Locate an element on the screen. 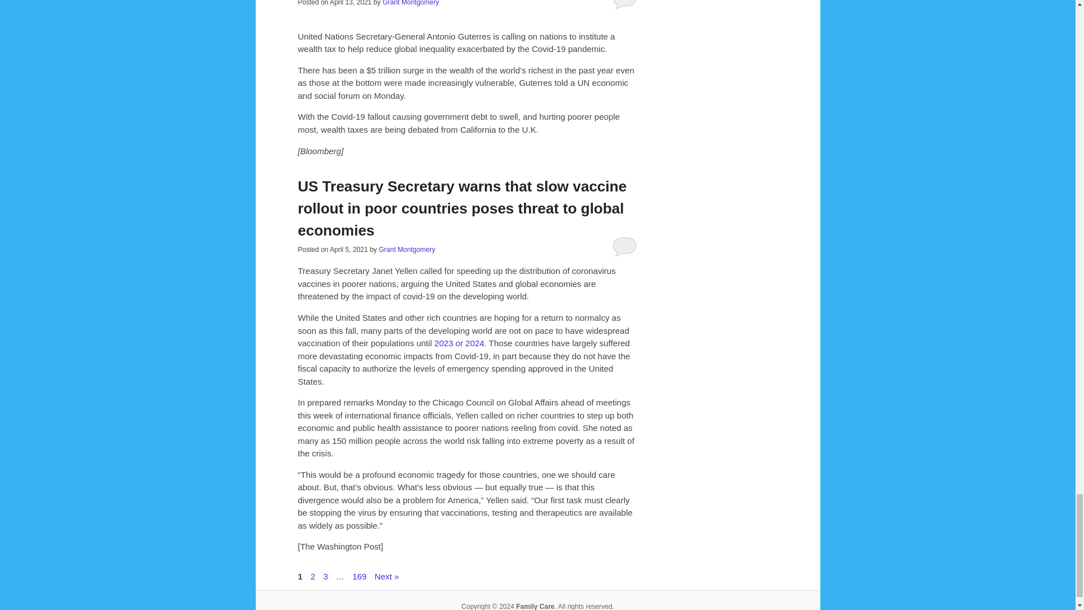 This screenshot has width=1084, height=610. Posts by Grant Montgomery is located at coordinates (410, 3).